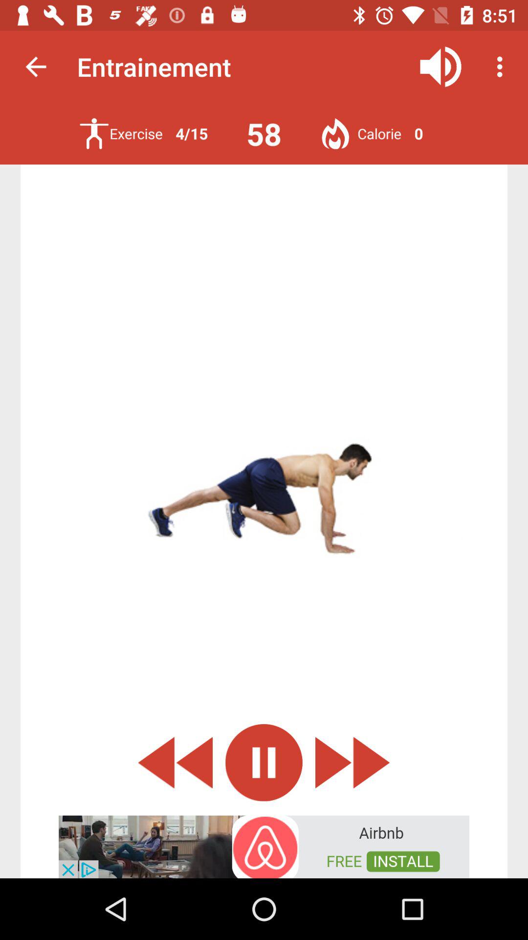 This screenshot has width=528, height=940. I want to click on airbnb advertisement, so click(264, 846).